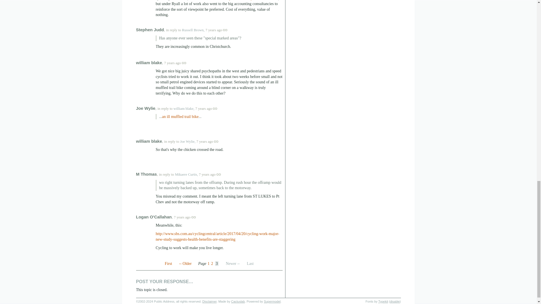 This screenshot has width=541, height=304. What do you see at coordinates (149, 62) in the screenshot?
I see `william blake` at bounding box center [149, 62].